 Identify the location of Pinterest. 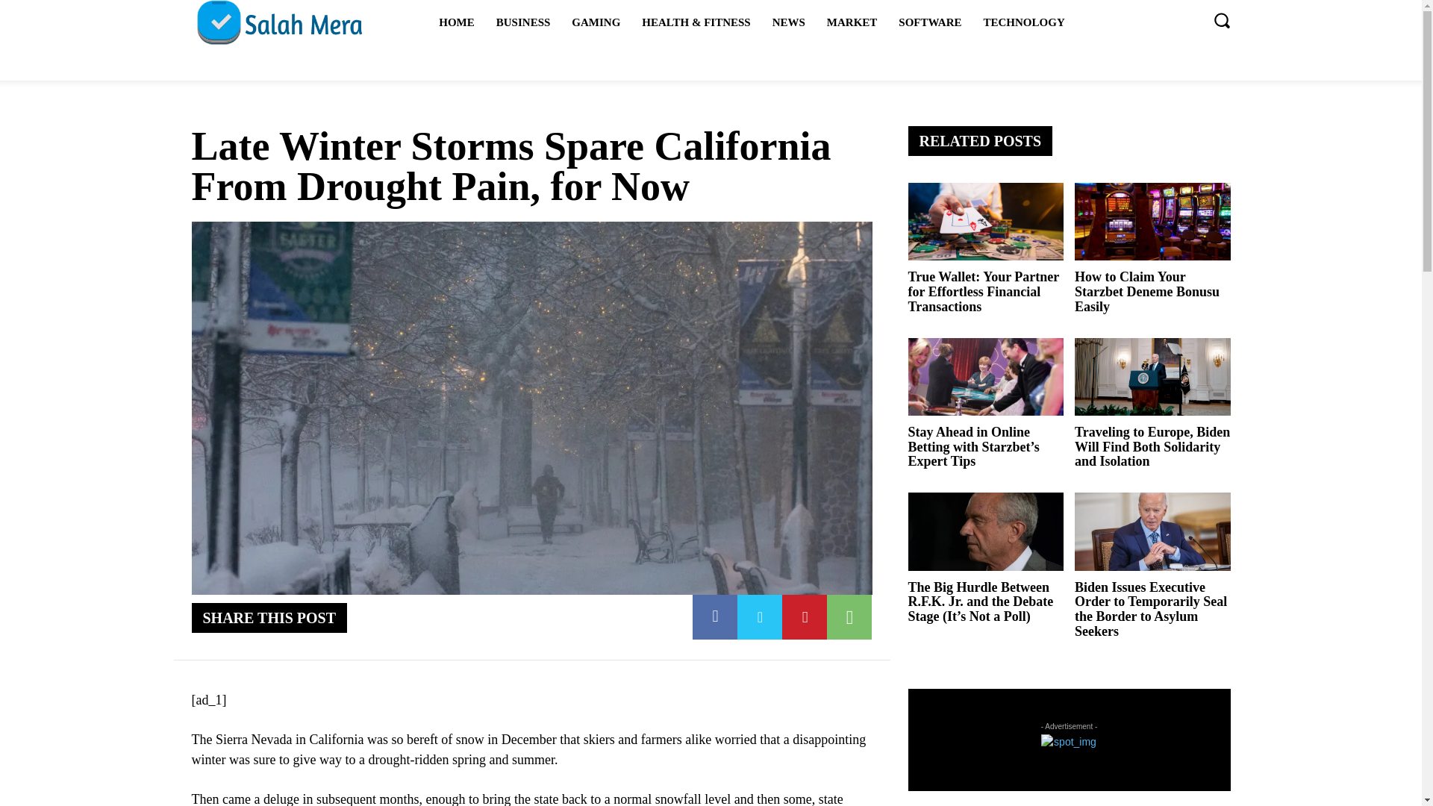
(805, 617).